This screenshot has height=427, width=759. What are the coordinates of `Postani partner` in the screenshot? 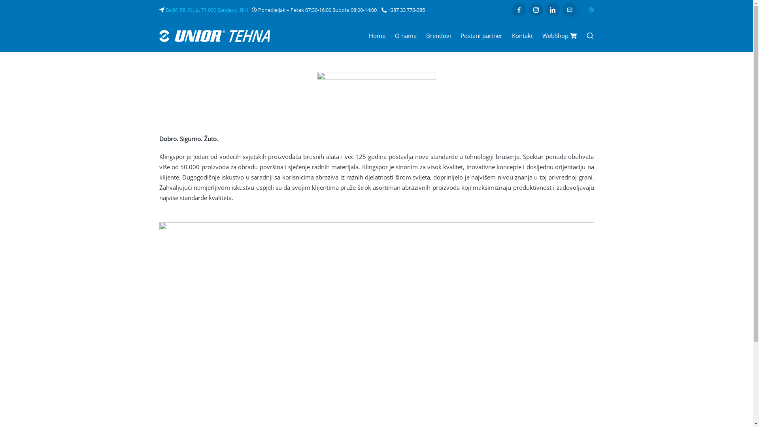 It's located at (481, 36).